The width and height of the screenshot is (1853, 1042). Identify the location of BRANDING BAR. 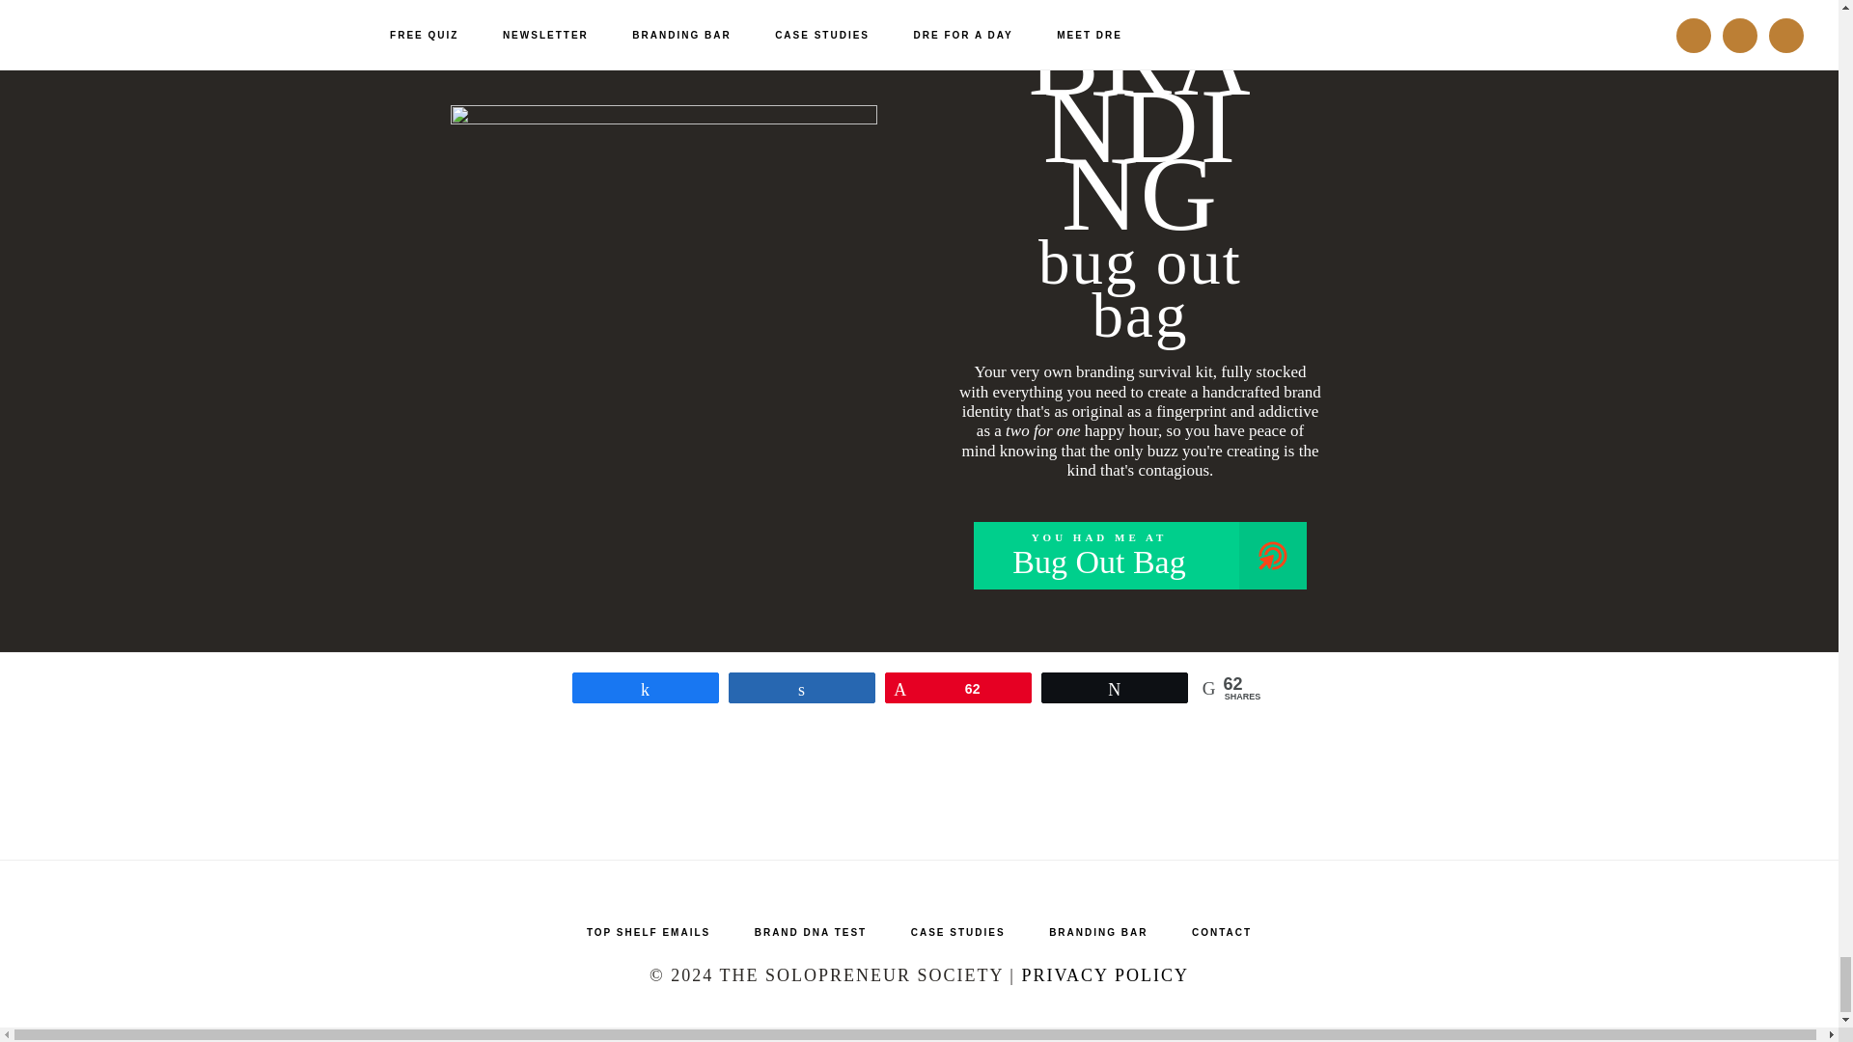
(1098, 938).